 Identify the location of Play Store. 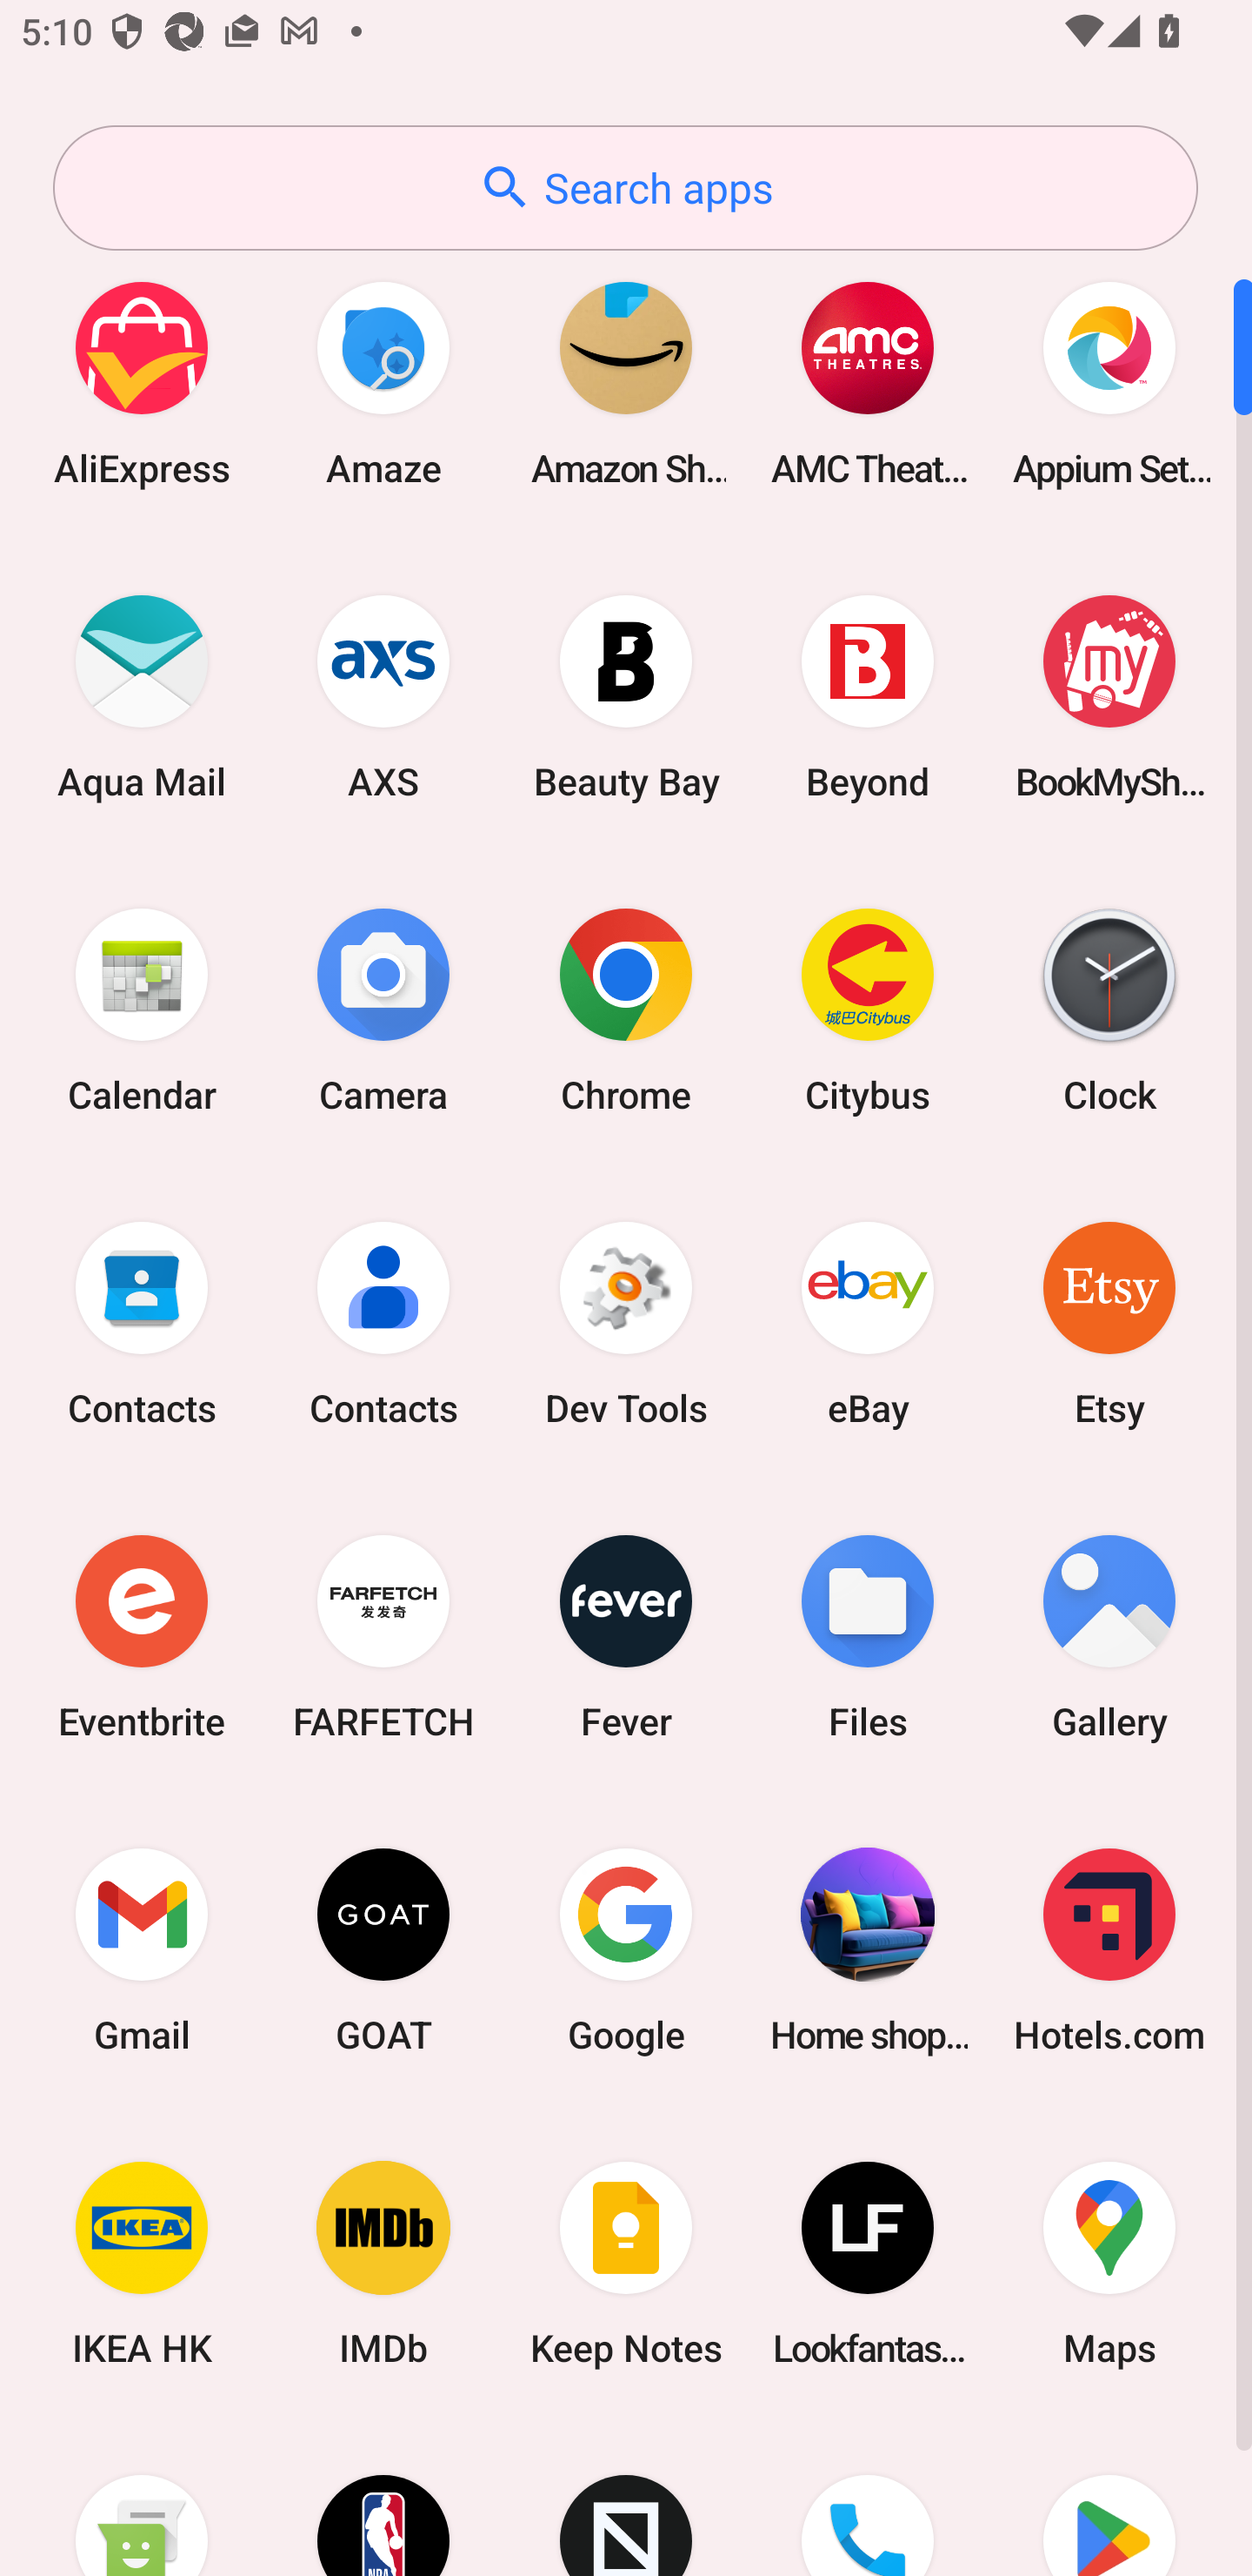
(1109, 2499).